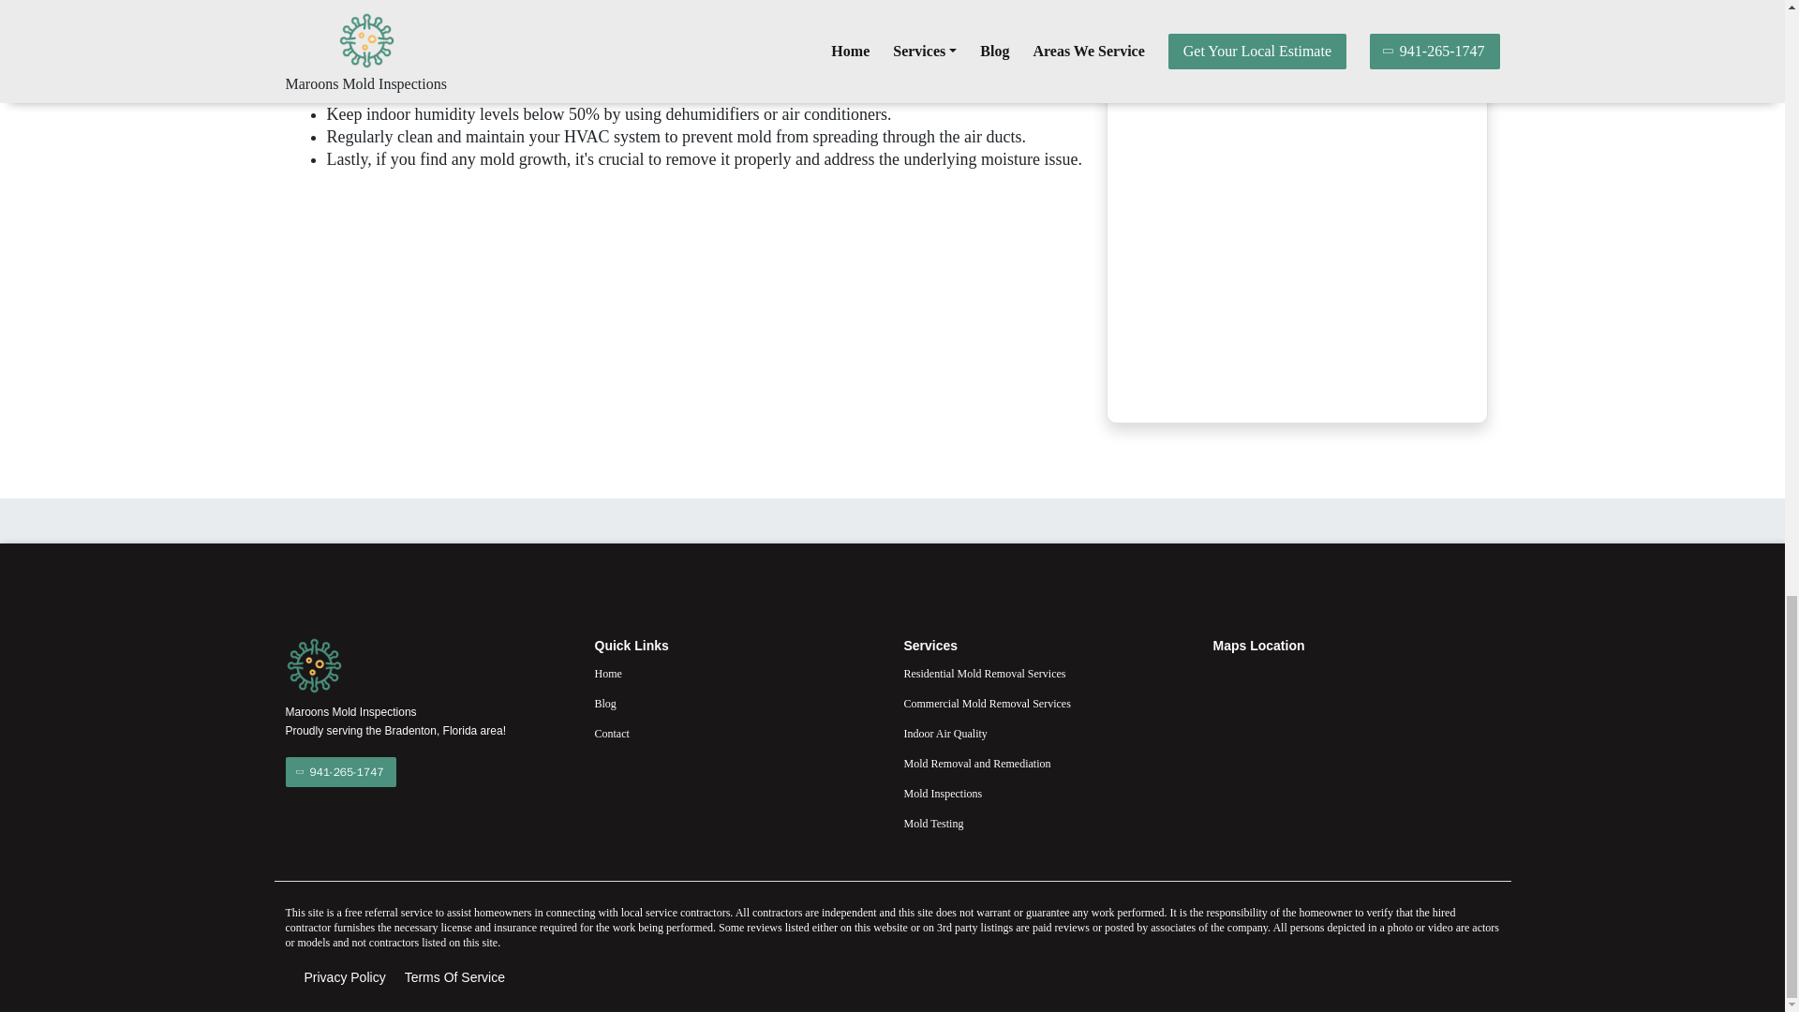 The width and height of the screenshot is (1799, 1012). I want to click on Commercial Mold Removal Services, so click(1046, 703).